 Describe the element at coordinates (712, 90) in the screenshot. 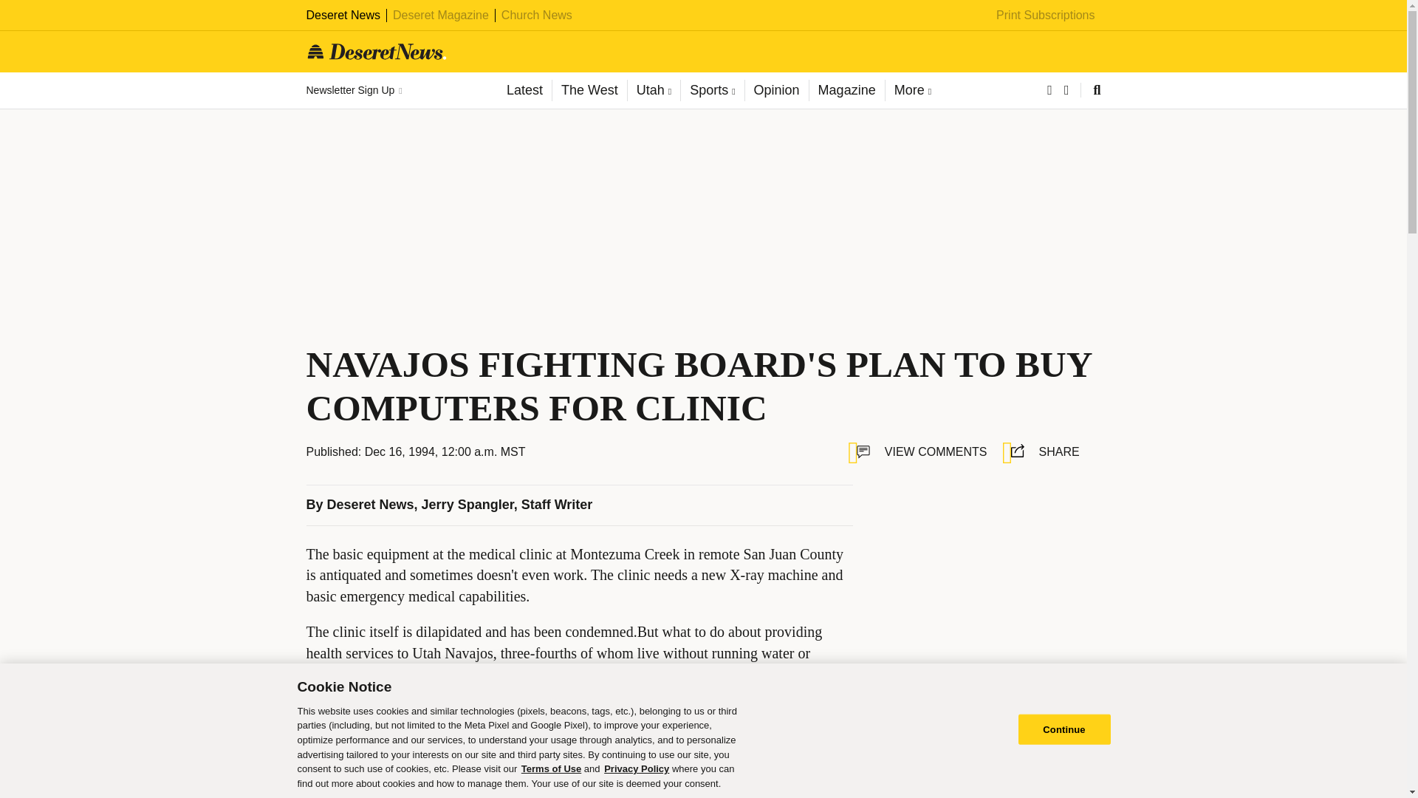

I see `Sports` at that location.